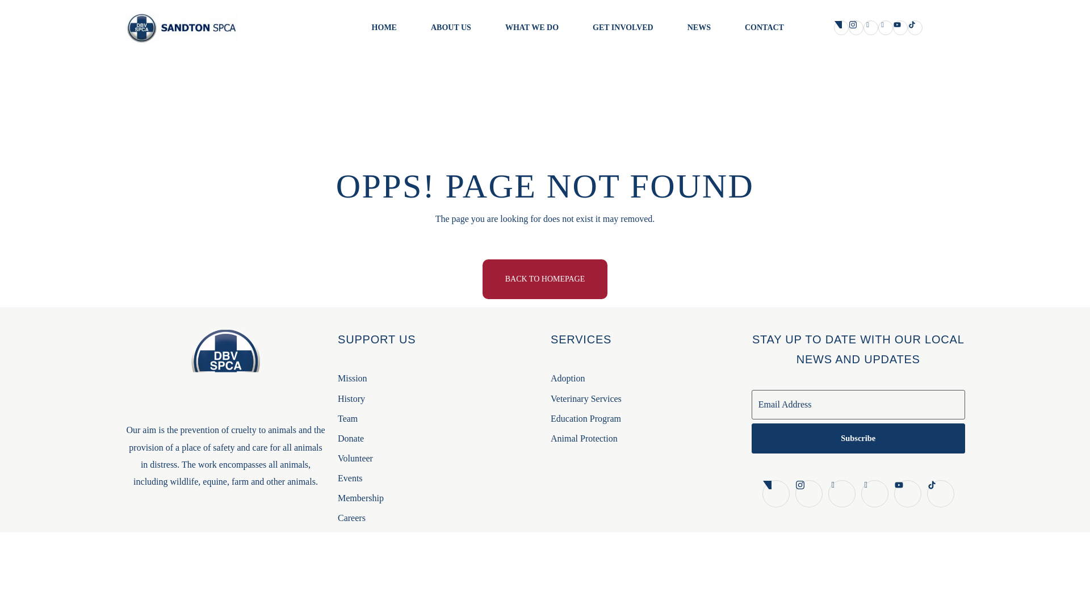  Describe the element at coordinates (623, 28) in the screenshot. I see `GET INVOLVED` at that location.